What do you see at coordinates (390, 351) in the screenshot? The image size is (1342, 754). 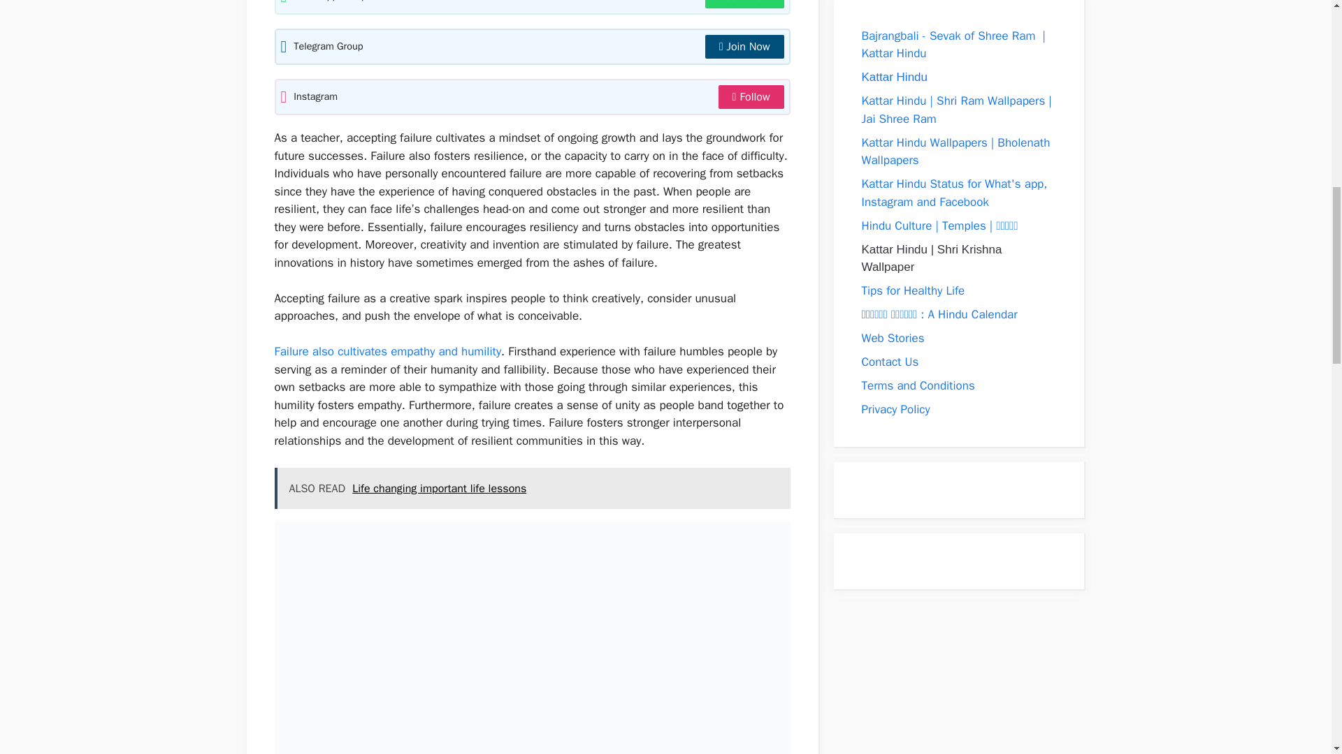 I see `ailure also cultivates empathy and humility` at bounding box center [390, 351].